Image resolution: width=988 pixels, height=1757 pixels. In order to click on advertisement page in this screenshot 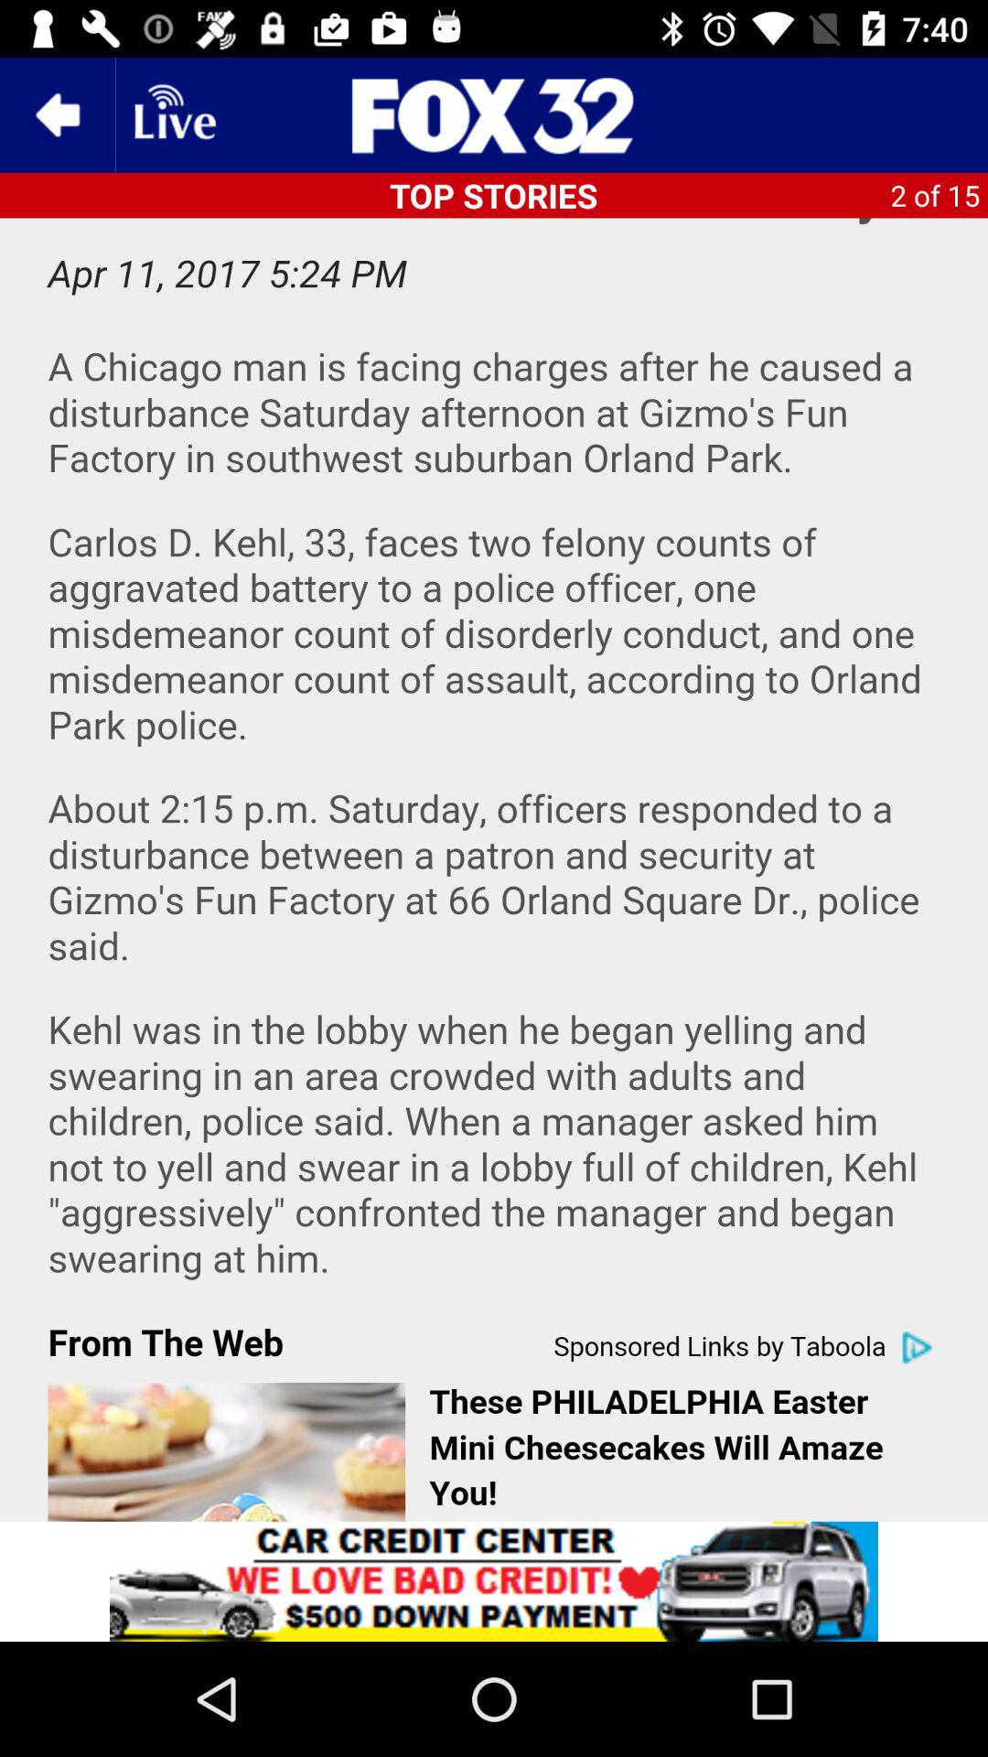, I will do `click(494, 1581)`.